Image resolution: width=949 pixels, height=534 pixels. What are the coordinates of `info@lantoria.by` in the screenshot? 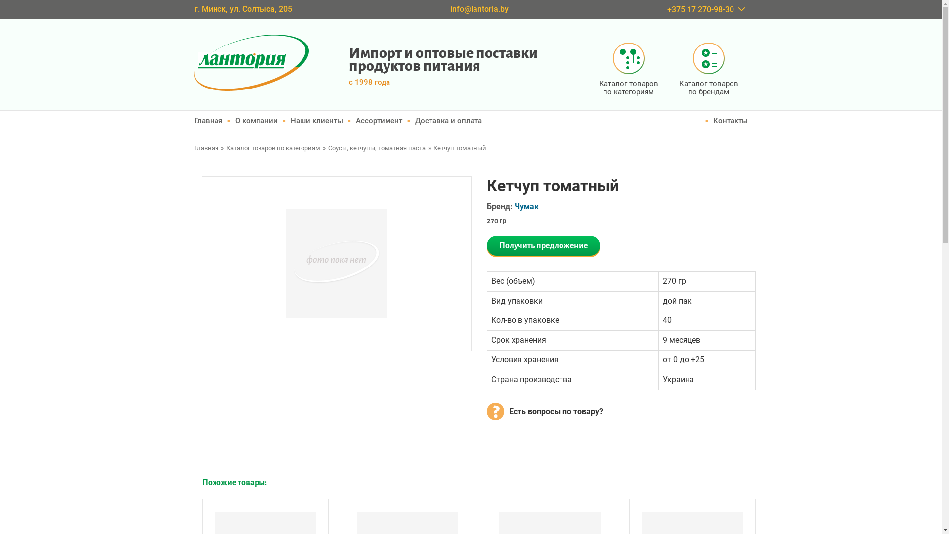 It's located at (479, 9).